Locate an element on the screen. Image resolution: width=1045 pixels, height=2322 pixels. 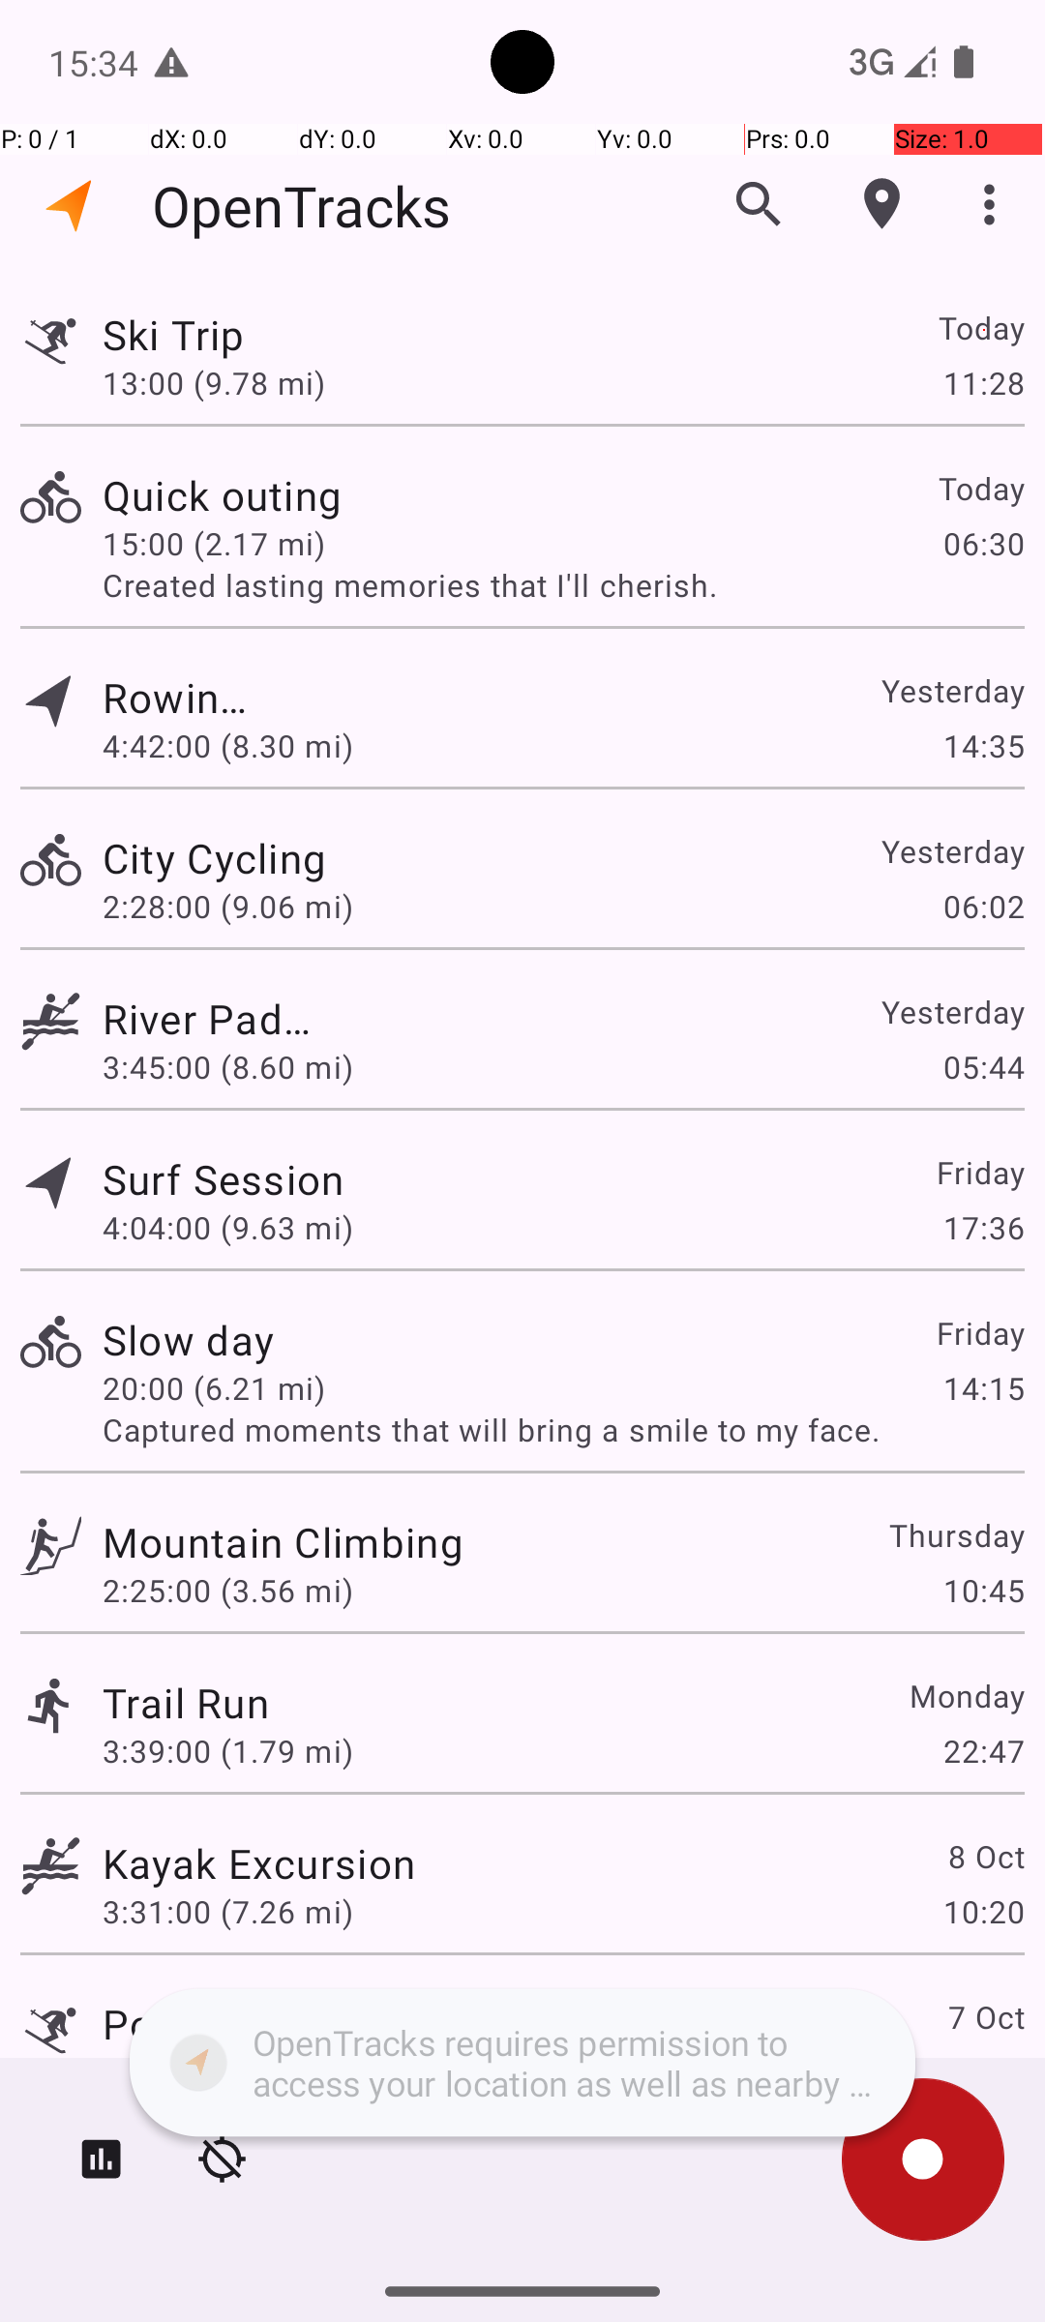
14:15 is located at coordinates (983, 1387).